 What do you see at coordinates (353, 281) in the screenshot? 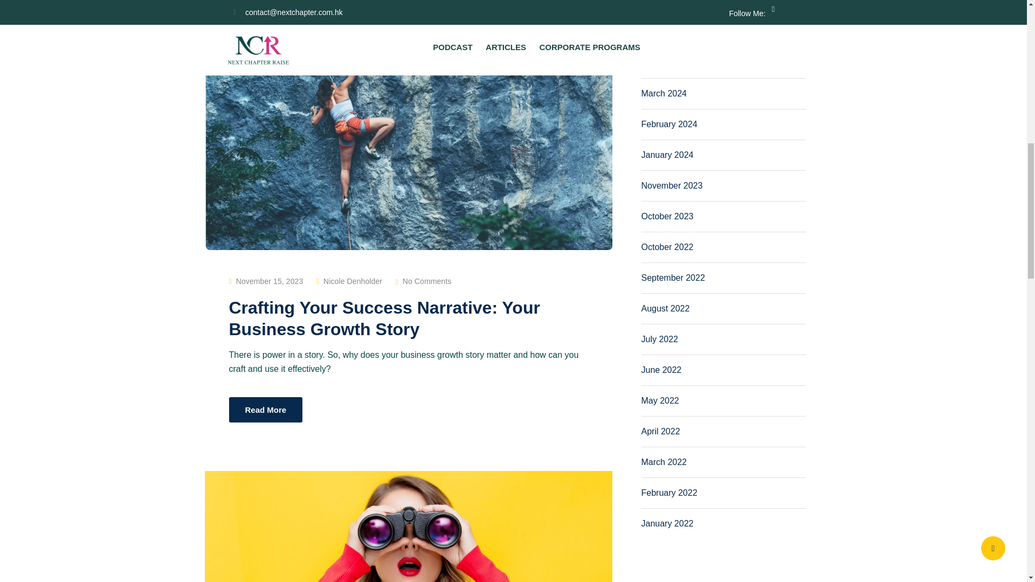
I see `Nicole Denholder` at bounding box center [353, 281].